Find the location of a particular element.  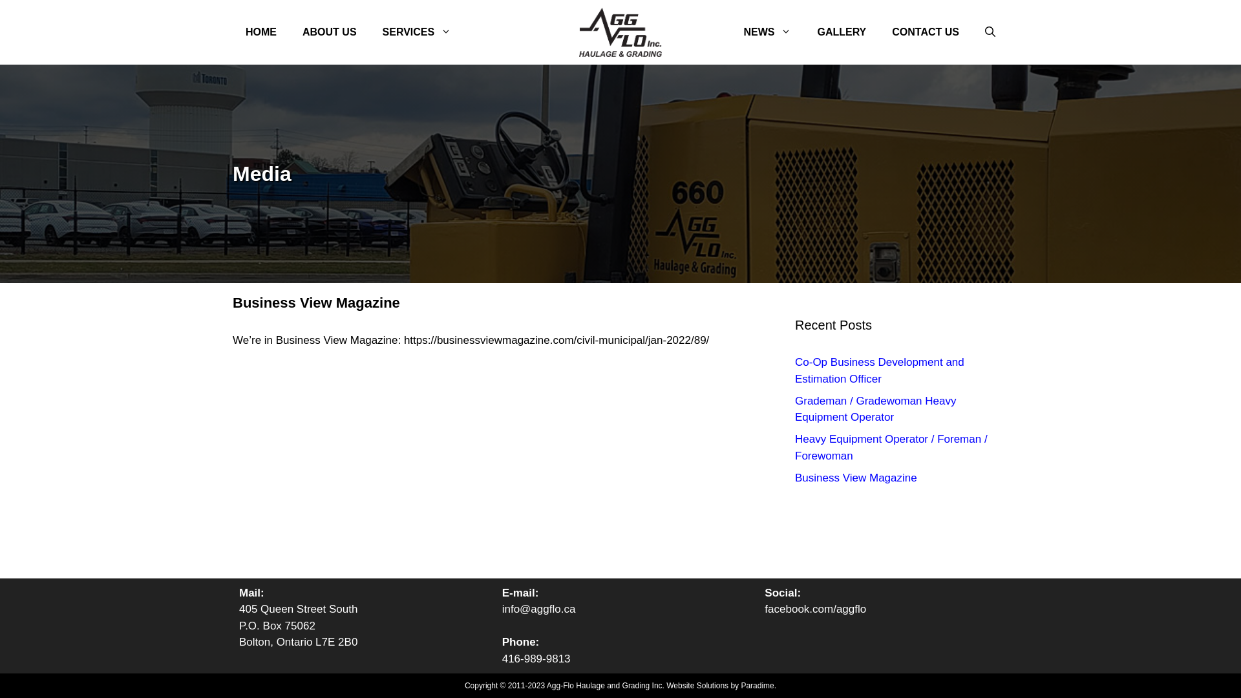

Business View Magazine is located at coordinates (856, 478).